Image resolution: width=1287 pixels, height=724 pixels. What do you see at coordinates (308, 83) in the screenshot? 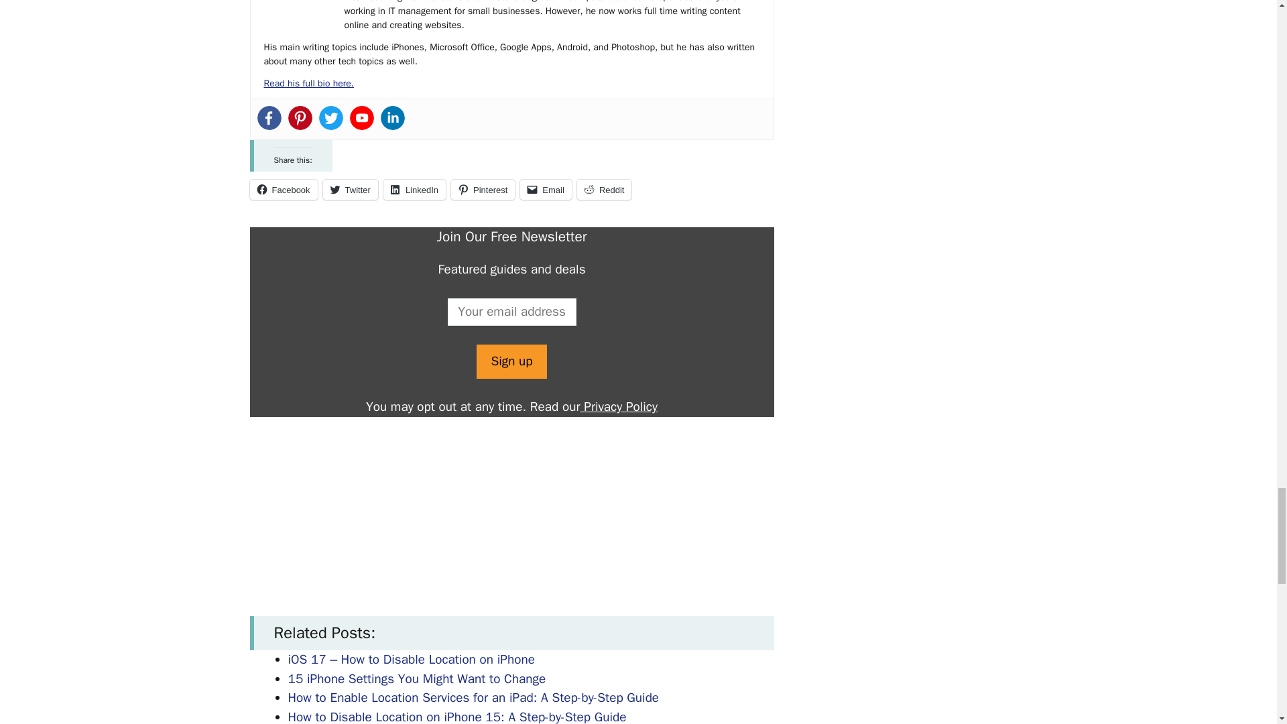
I see `Read his full bio here.` at bounding box center [308, 83].